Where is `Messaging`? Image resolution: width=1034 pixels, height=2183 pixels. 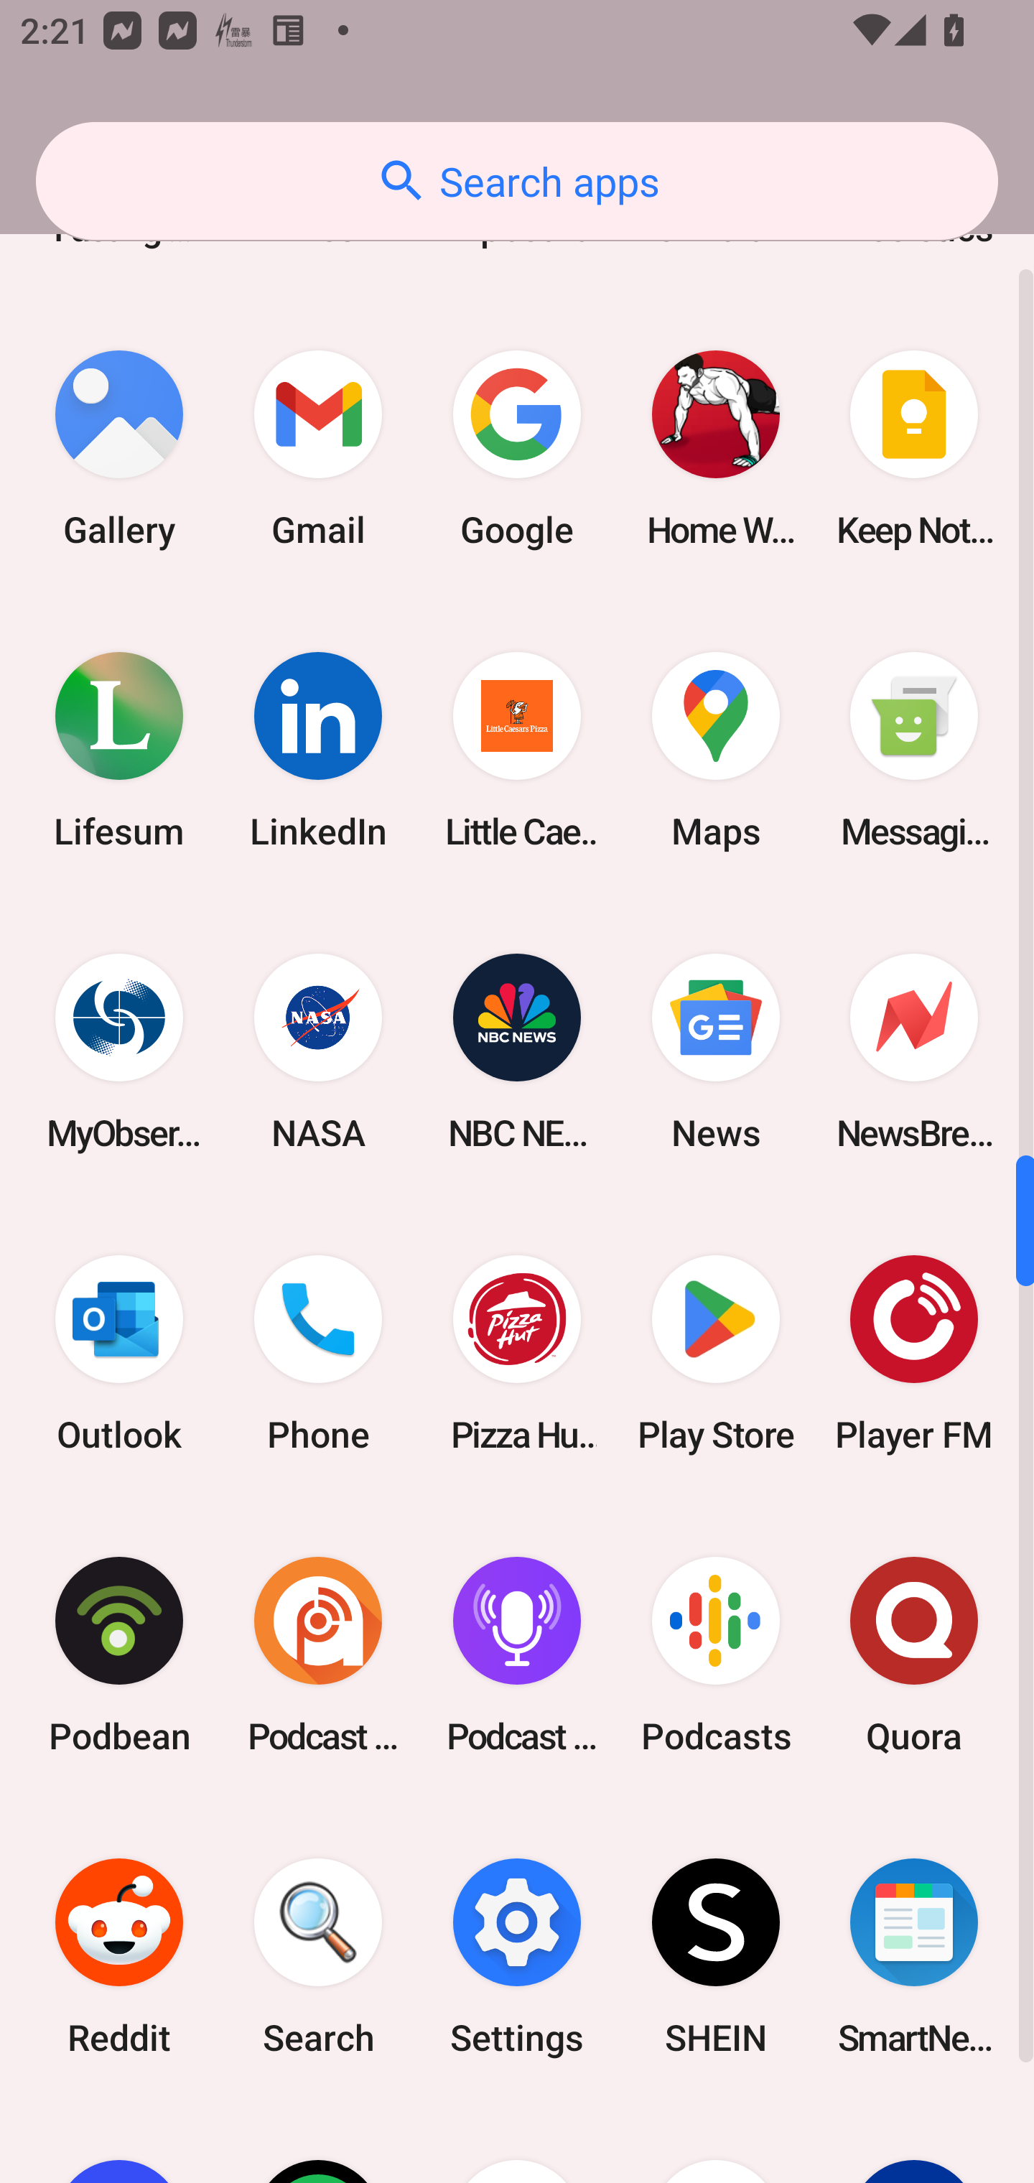 Messaging is located at coordinates (914, 751).